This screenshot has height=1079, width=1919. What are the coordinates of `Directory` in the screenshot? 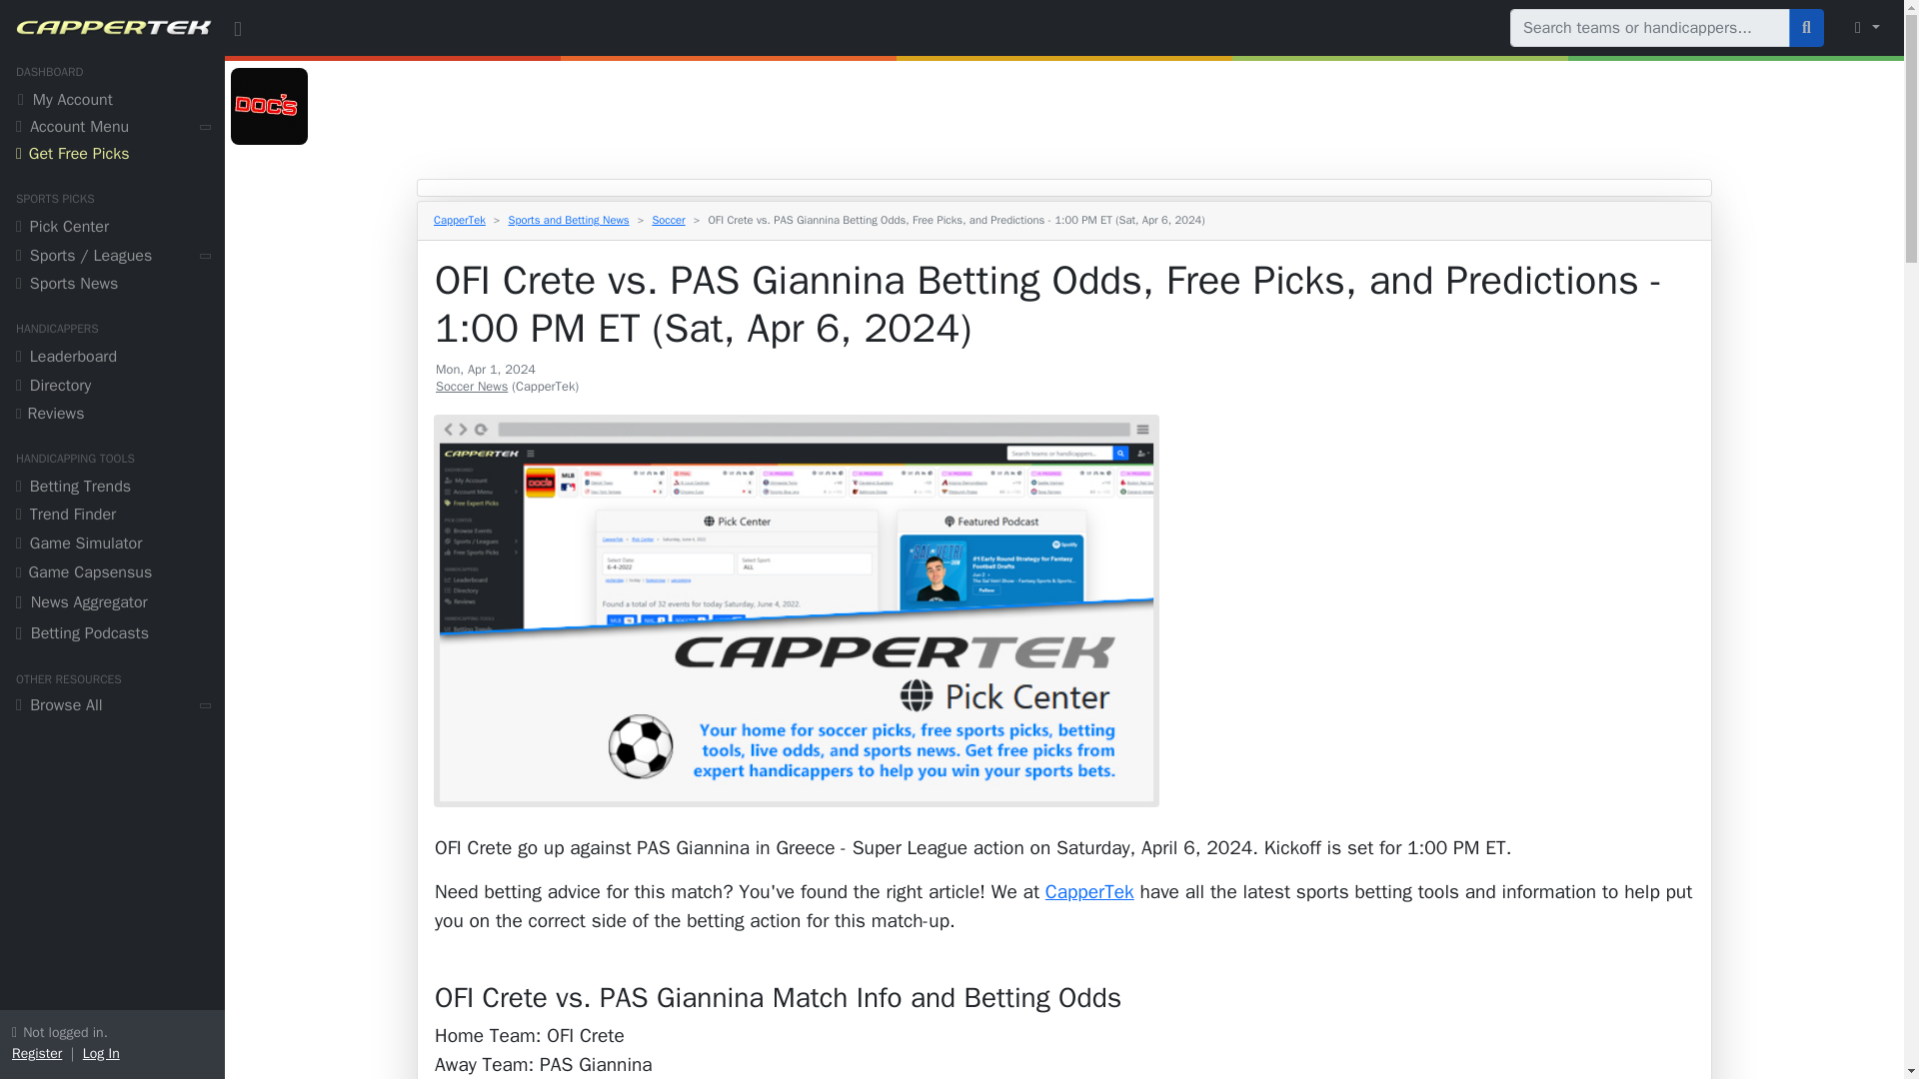 It's located at (112, 388).